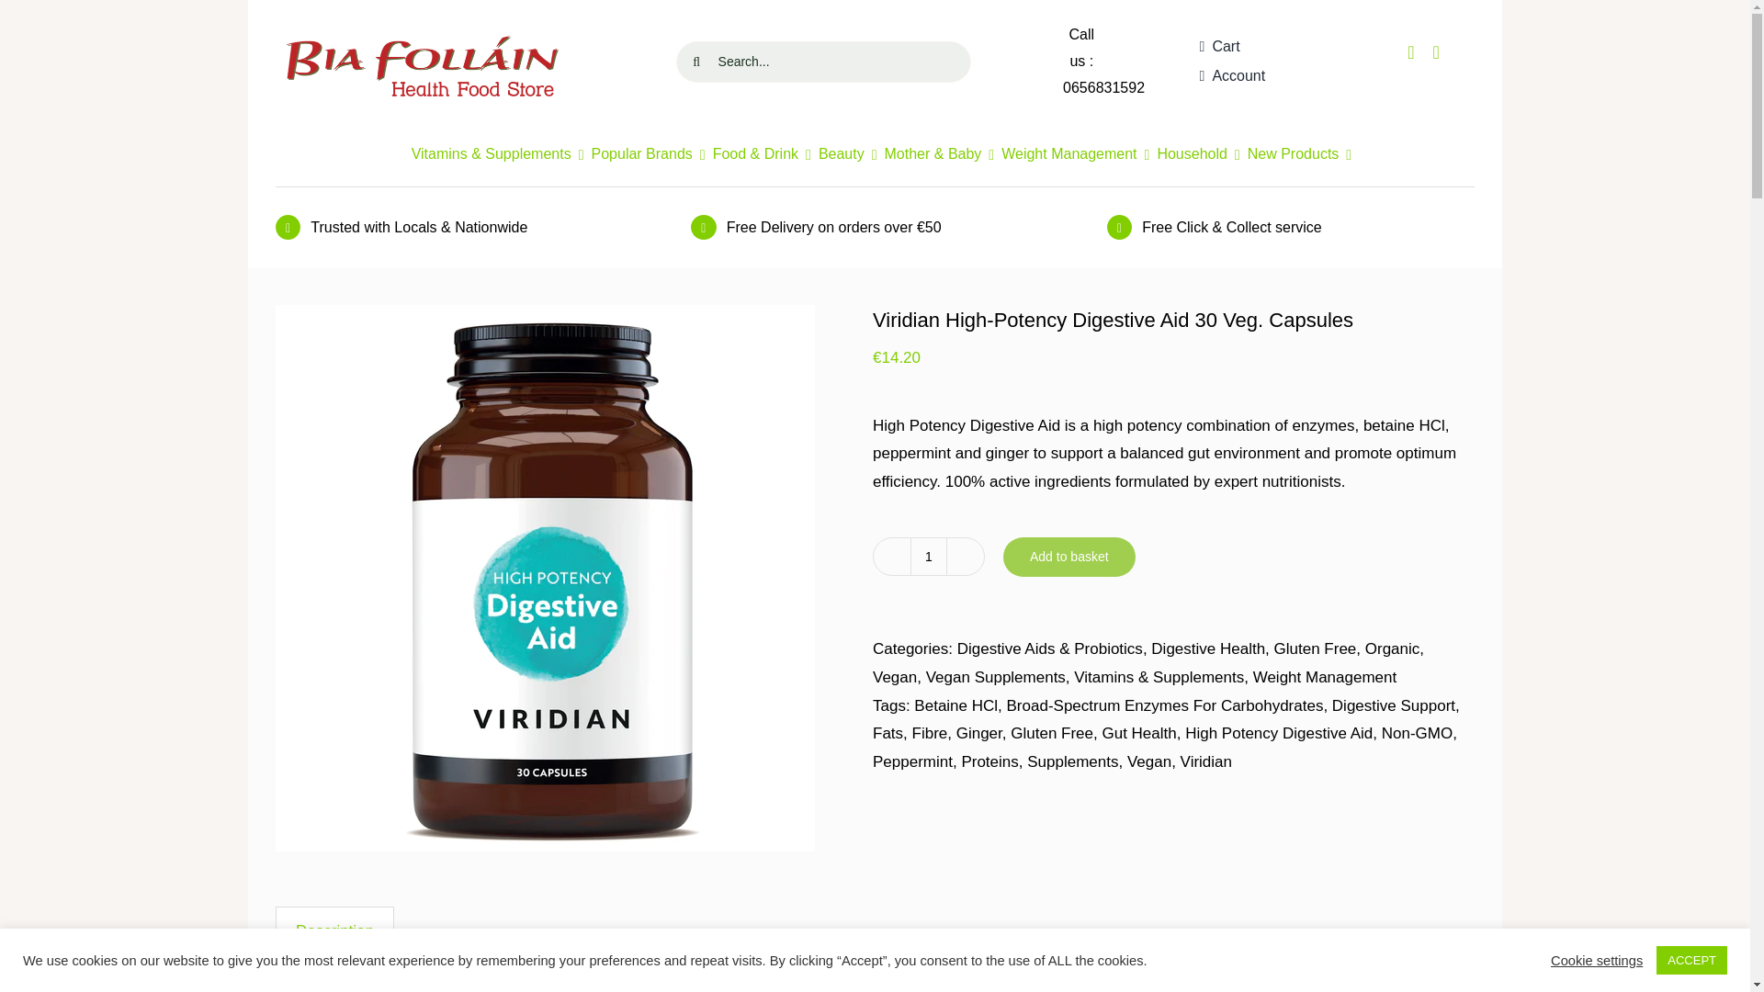 The width and height of the screenshot is (1764, 992). Describe the element at coordinates (928, 557) in the screenshot. I see `Viridian Hi-Potency Digestive Aid 30 Veg Capsules` at that location.